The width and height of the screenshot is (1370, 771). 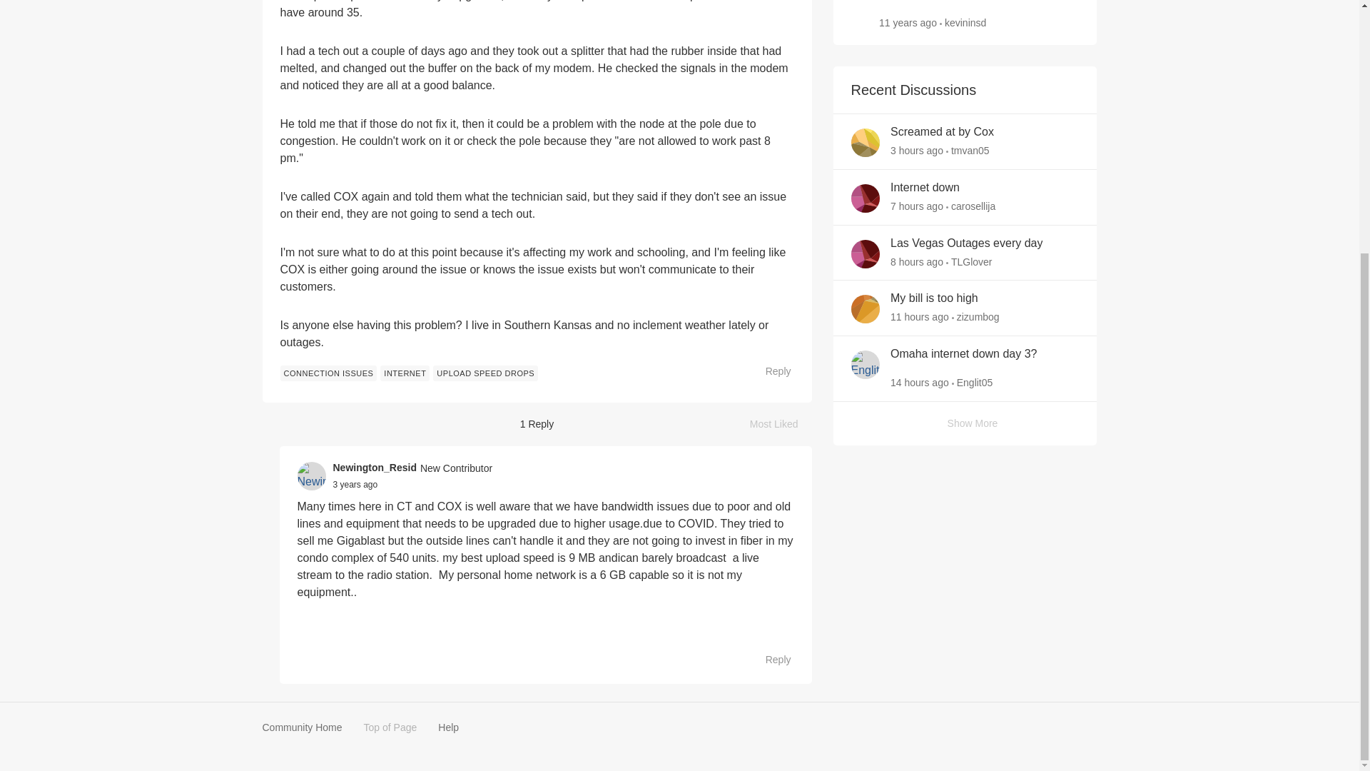 I want to click on CONNECTION ISSUES, so click(x=328, y=373).